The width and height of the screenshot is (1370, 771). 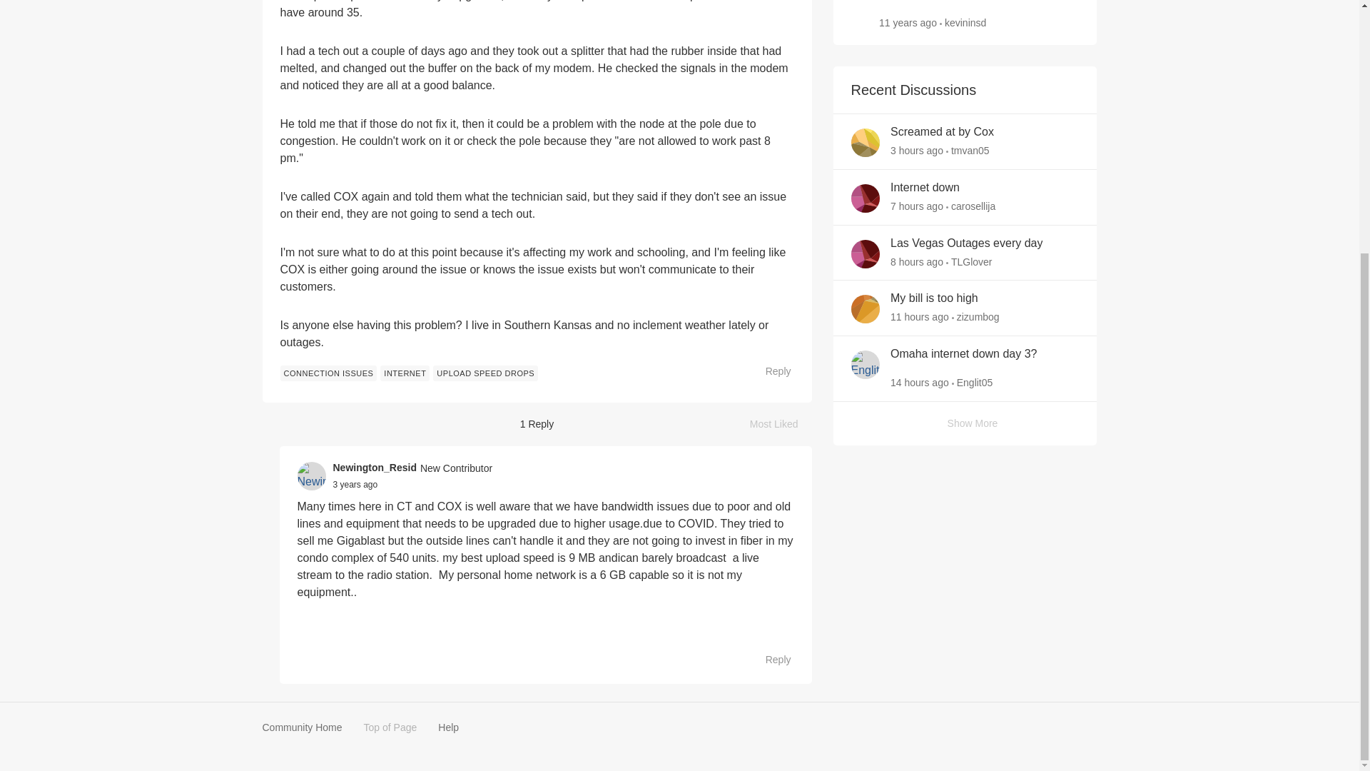 I want to click on CONNECTION ISSUES, so click(x=328, y=373).